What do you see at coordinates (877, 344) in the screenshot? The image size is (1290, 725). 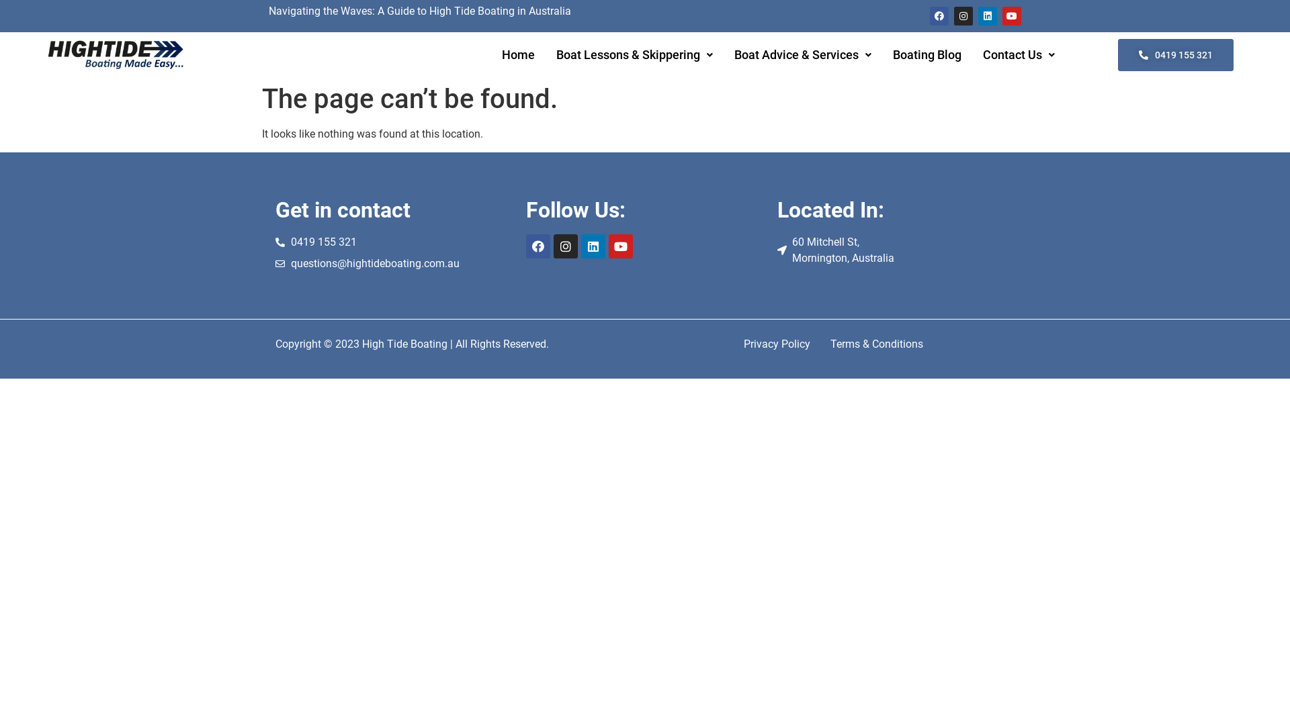 I see `Terms & Conditions` at bounding box center [877, 344].